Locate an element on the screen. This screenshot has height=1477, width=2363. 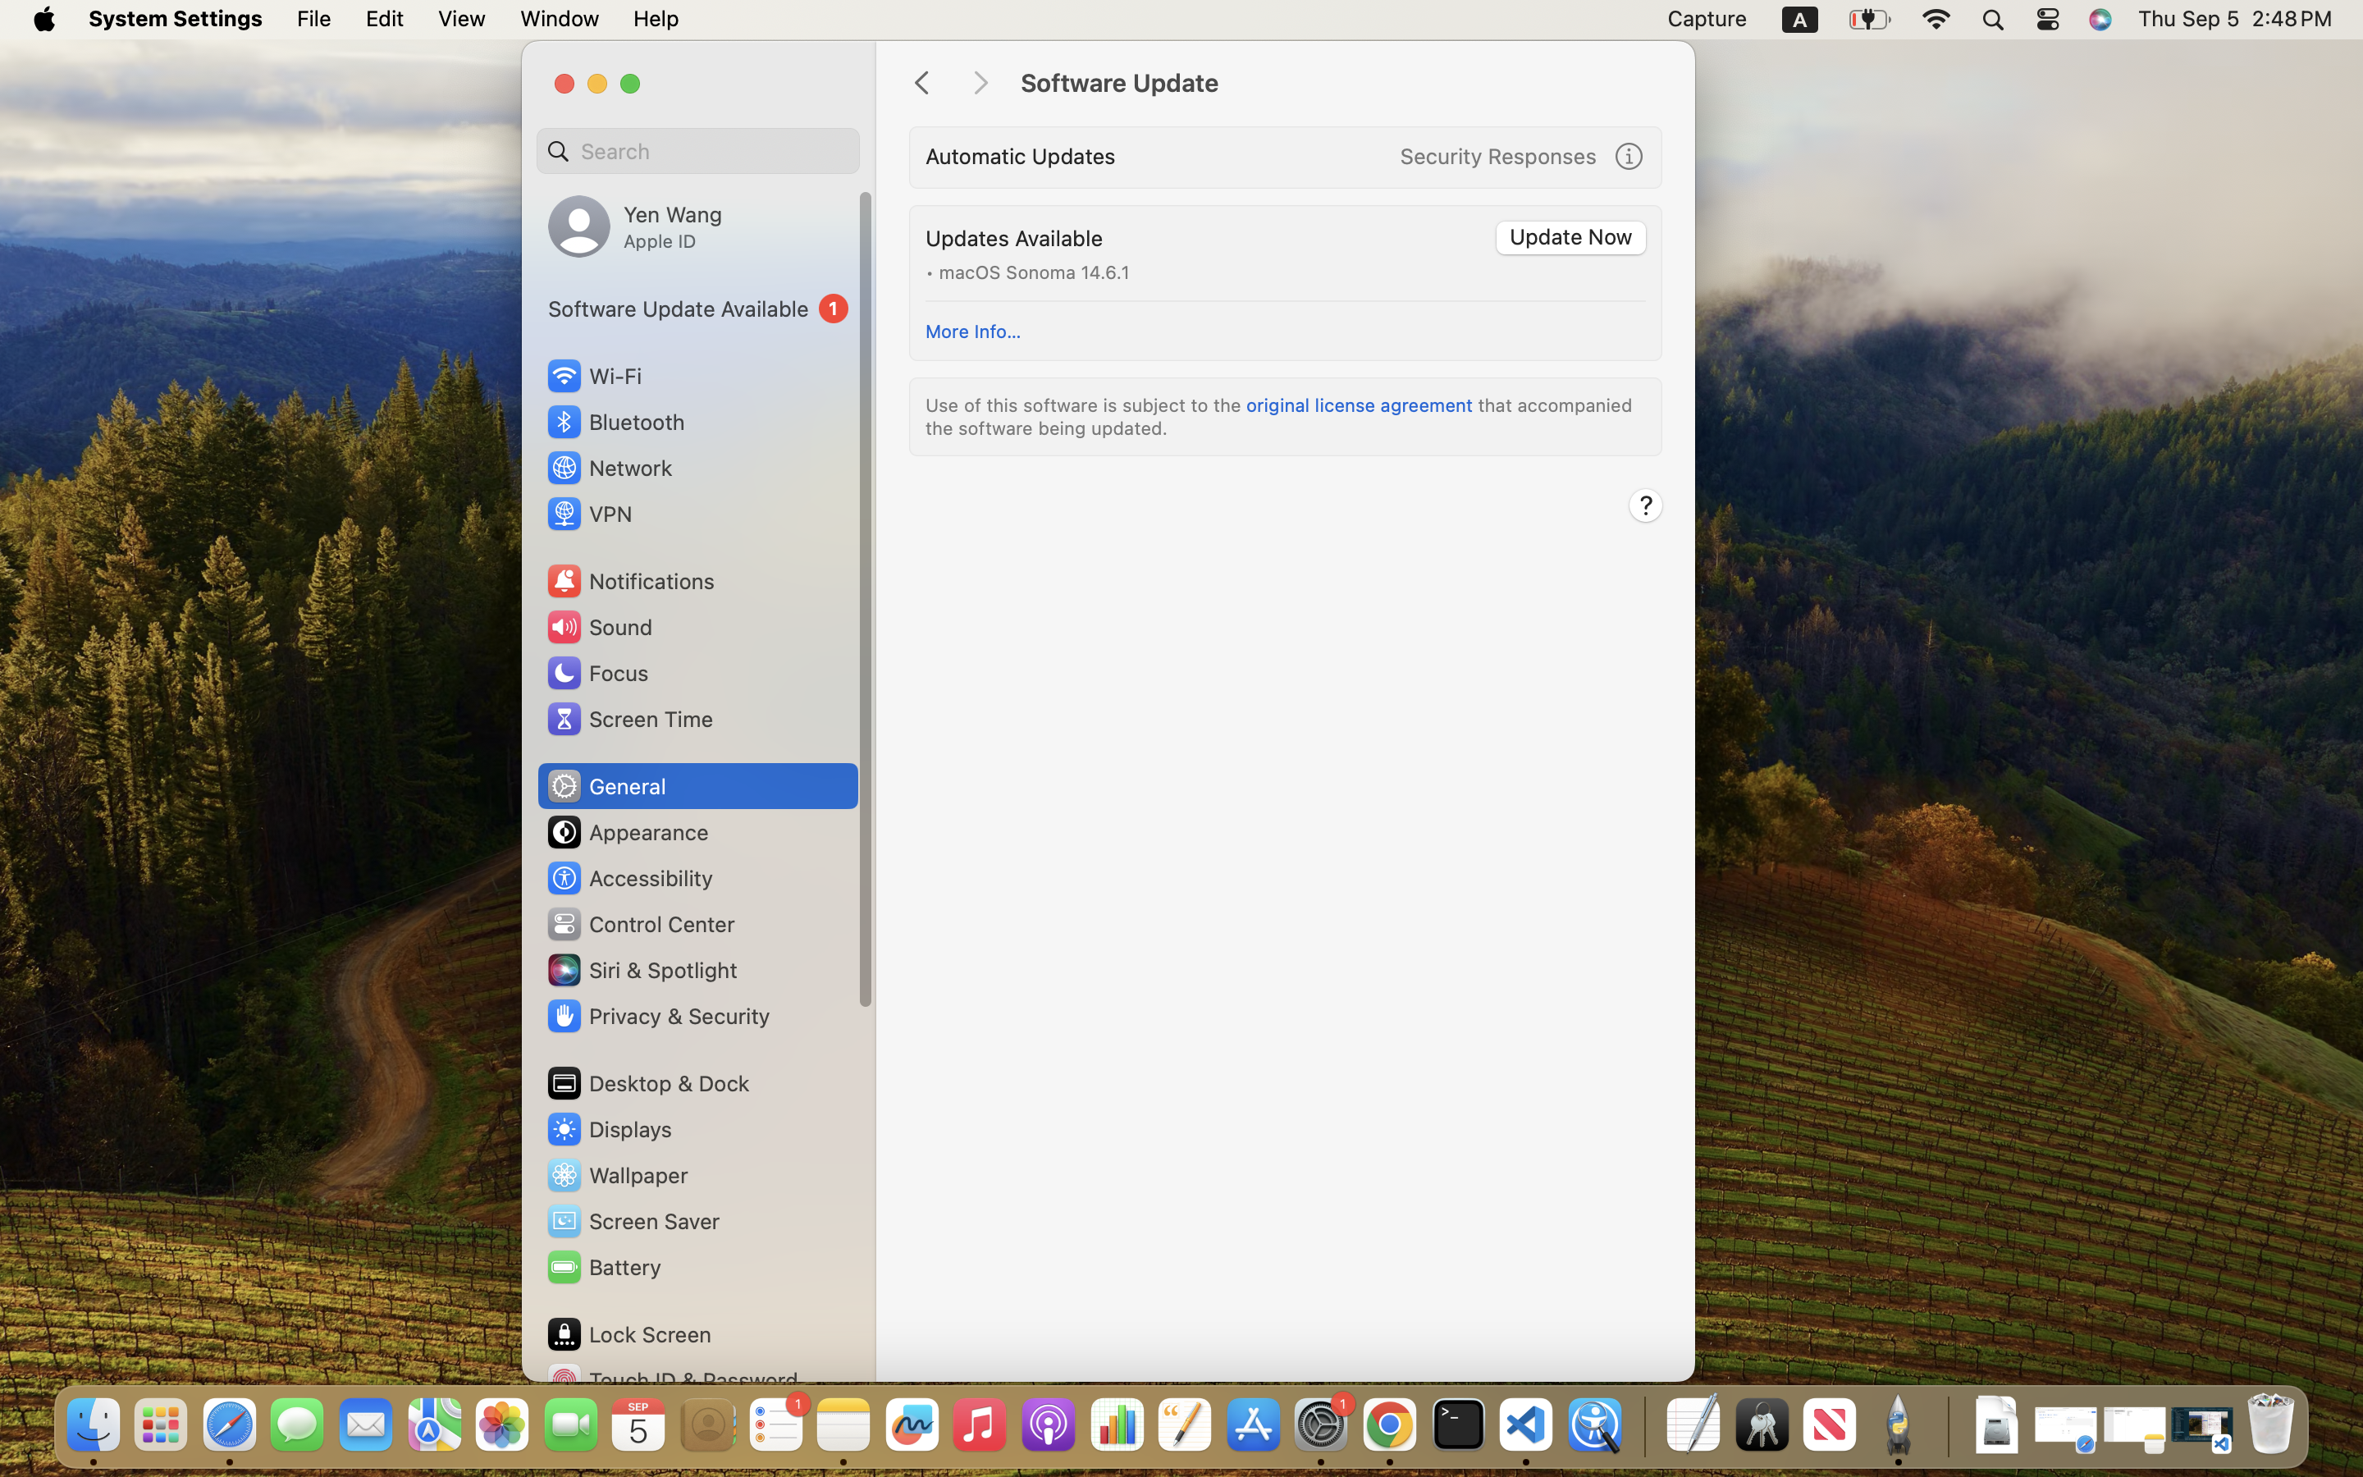
Wallpaper is located at coordinates (616, 1175).